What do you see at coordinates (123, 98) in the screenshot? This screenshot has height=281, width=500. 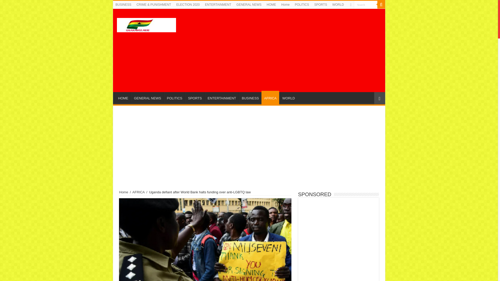 I see `HOME` at bounding box center [123, 98].